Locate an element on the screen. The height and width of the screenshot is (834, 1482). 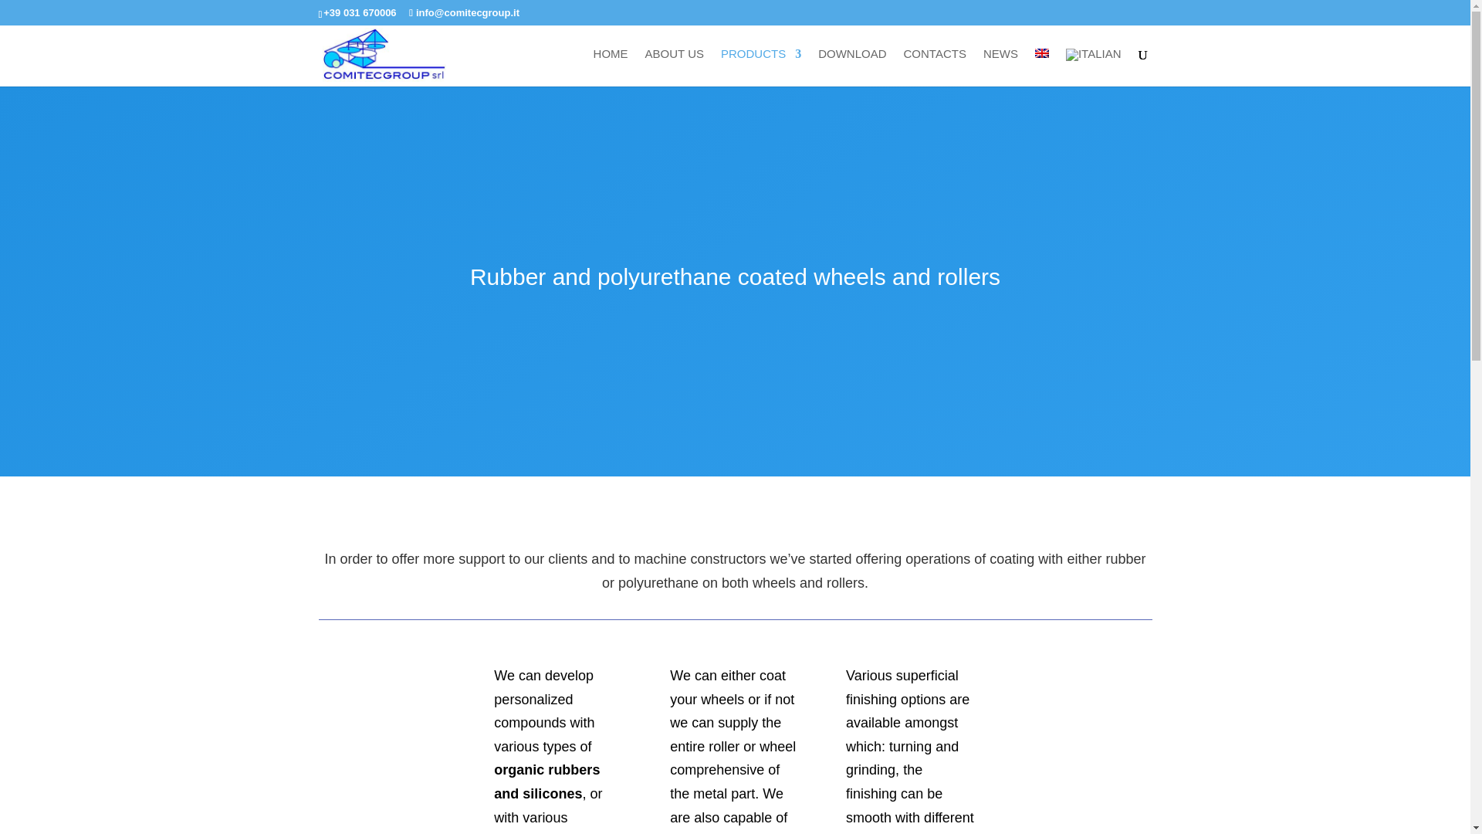
HOME is located at coordinates (611, 66).